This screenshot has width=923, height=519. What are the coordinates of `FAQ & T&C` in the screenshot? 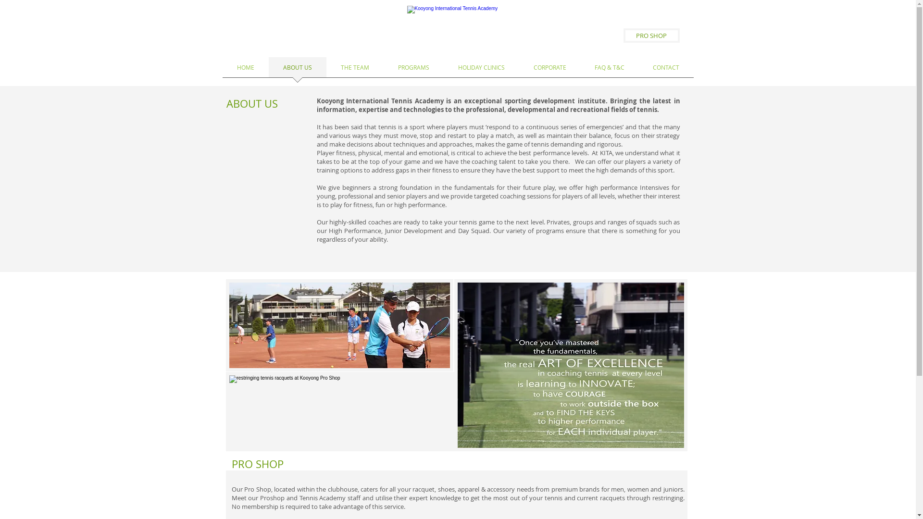 It's located at (610, 70).